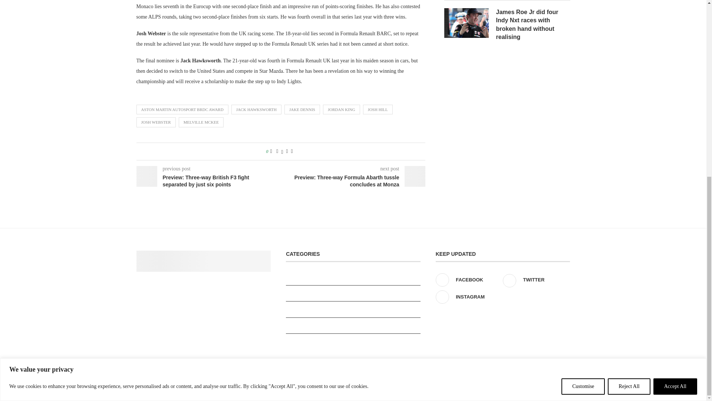 The image size is (712, 401). What do you see at coordinates (675, 72) in the screenshot?
I see `Accept All` at bounding box center [675, 72].